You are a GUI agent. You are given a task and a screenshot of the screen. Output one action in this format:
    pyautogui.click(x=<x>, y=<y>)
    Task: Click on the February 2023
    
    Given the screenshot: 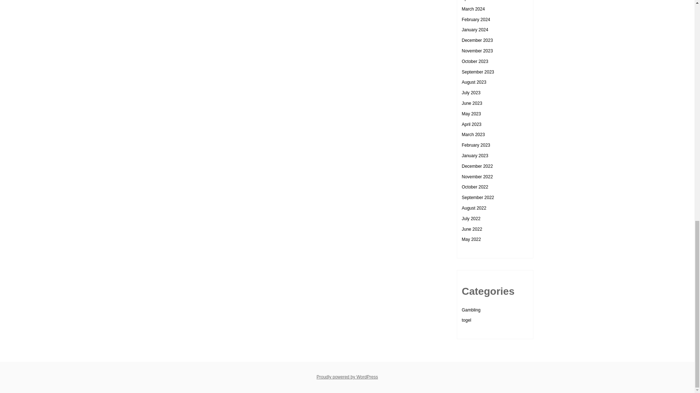 What is the action you would take?
    pyautogui.click(x=475, y=145)
    